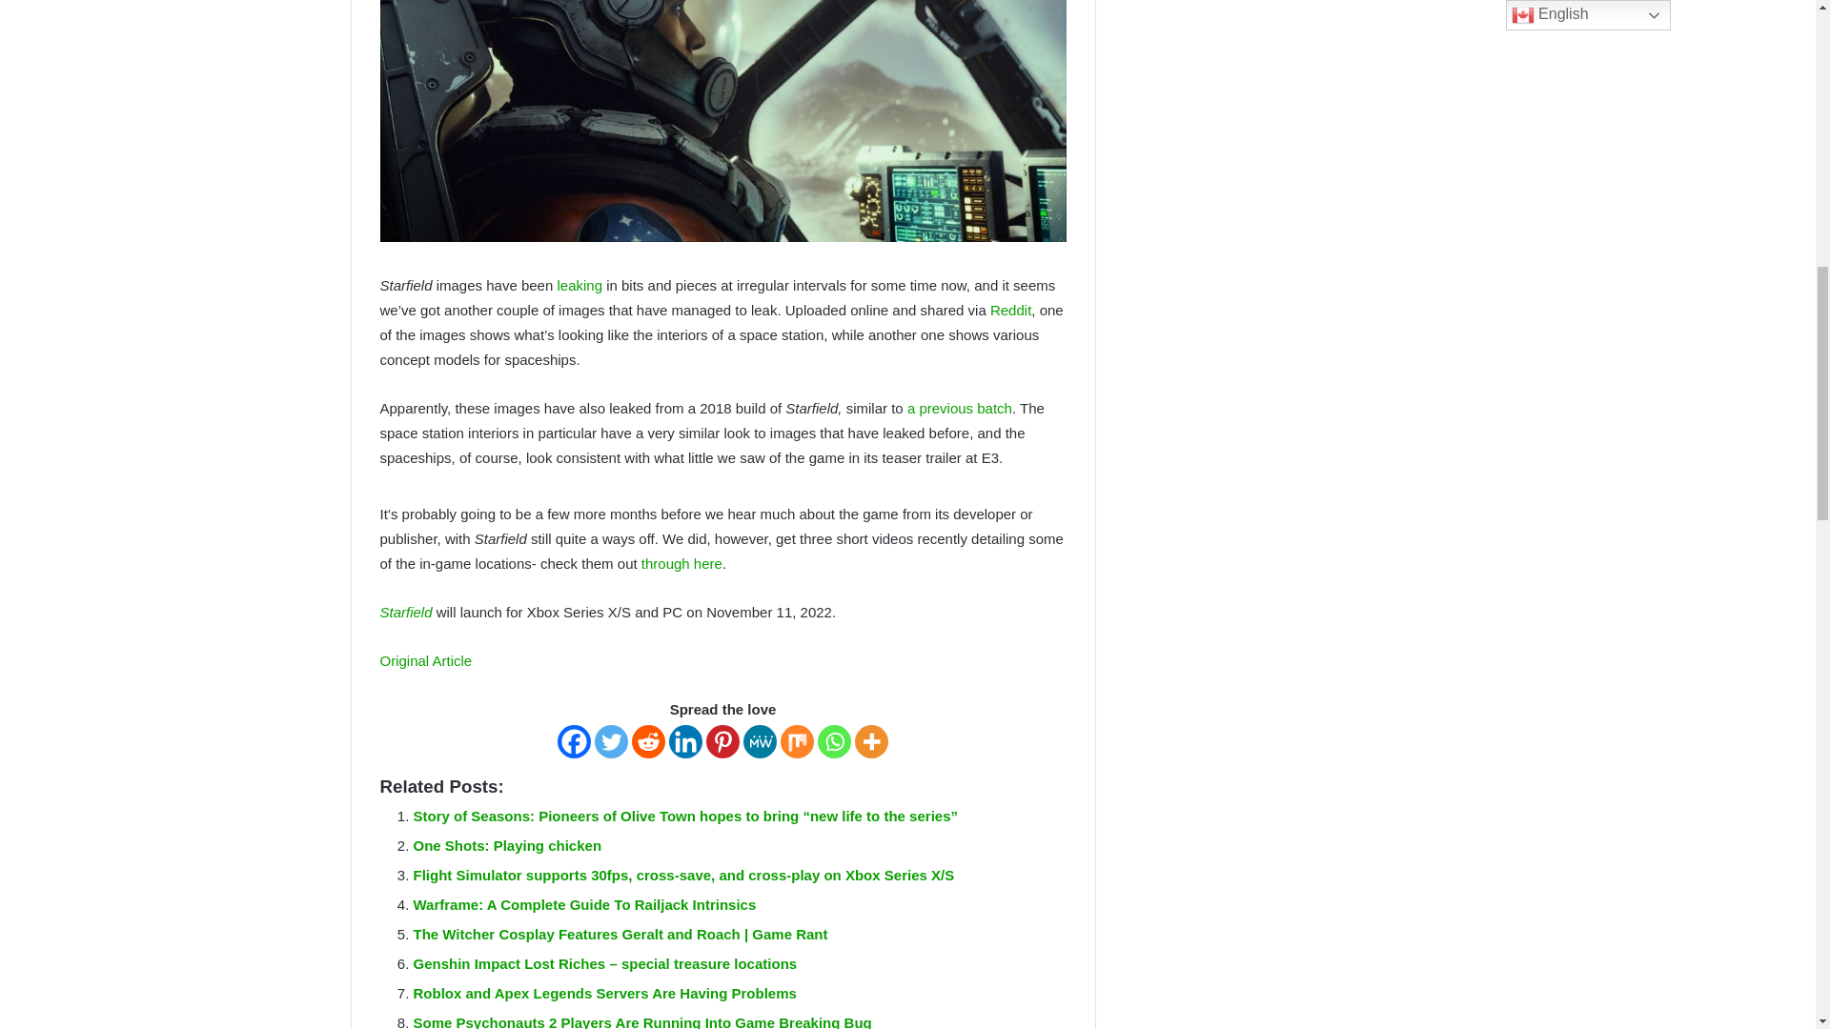 The height and width of the screenshot is (1029, 1830). What do you see at coordinates (579, 284) in the screenshot?
I see `leaking` at bounding box center [579, 284].